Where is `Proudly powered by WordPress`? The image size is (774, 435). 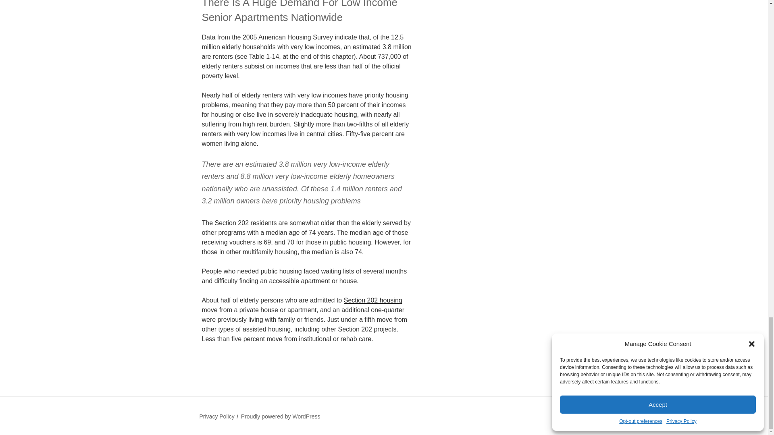 Proudly powered by WordPress is located at coordinates (281, 416).